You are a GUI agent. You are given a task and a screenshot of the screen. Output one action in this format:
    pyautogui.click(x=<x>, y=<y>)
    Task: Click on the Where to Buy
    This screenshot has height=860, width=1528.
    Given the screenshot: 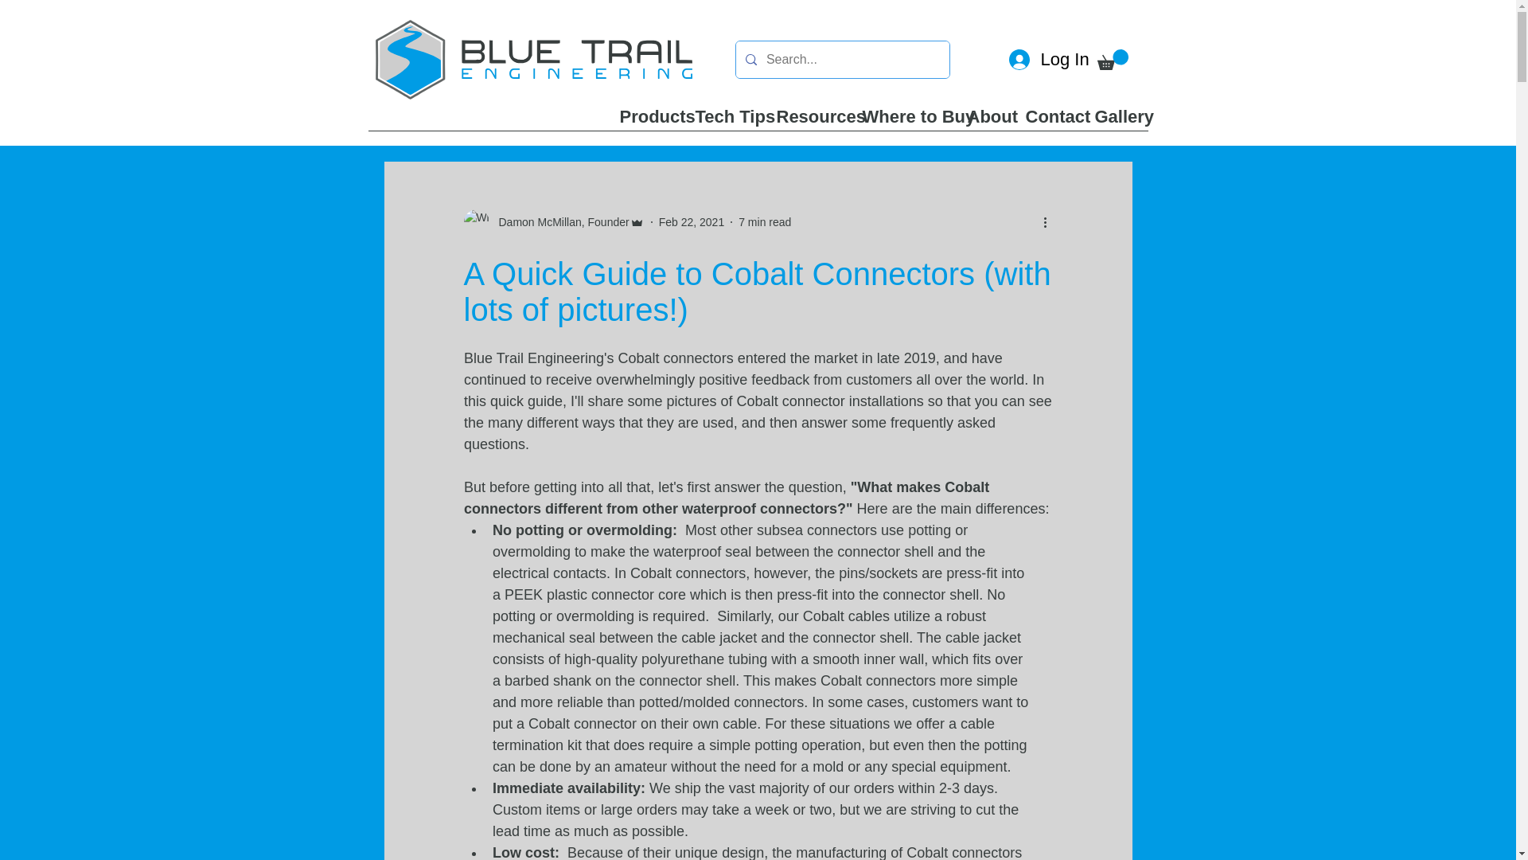 What is the action you would take?
    pyautogui.click(x=902, y=121)
    